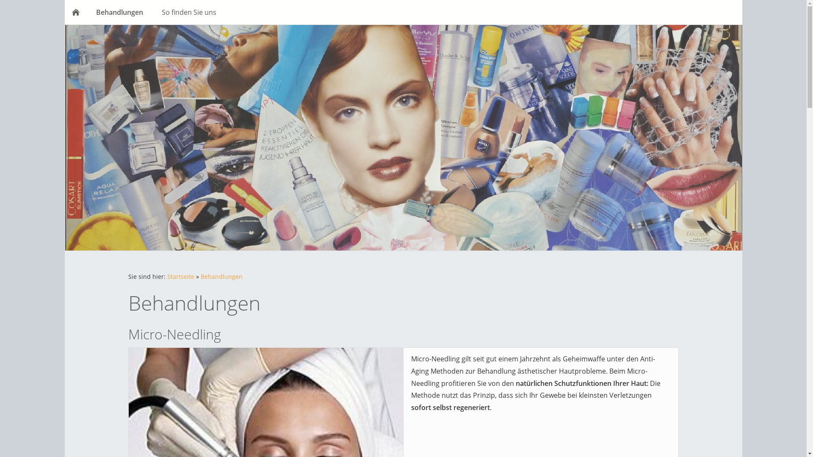 The width and height of the screenshot is (813, 457). I want to click on Startseite, so click(180, 277).